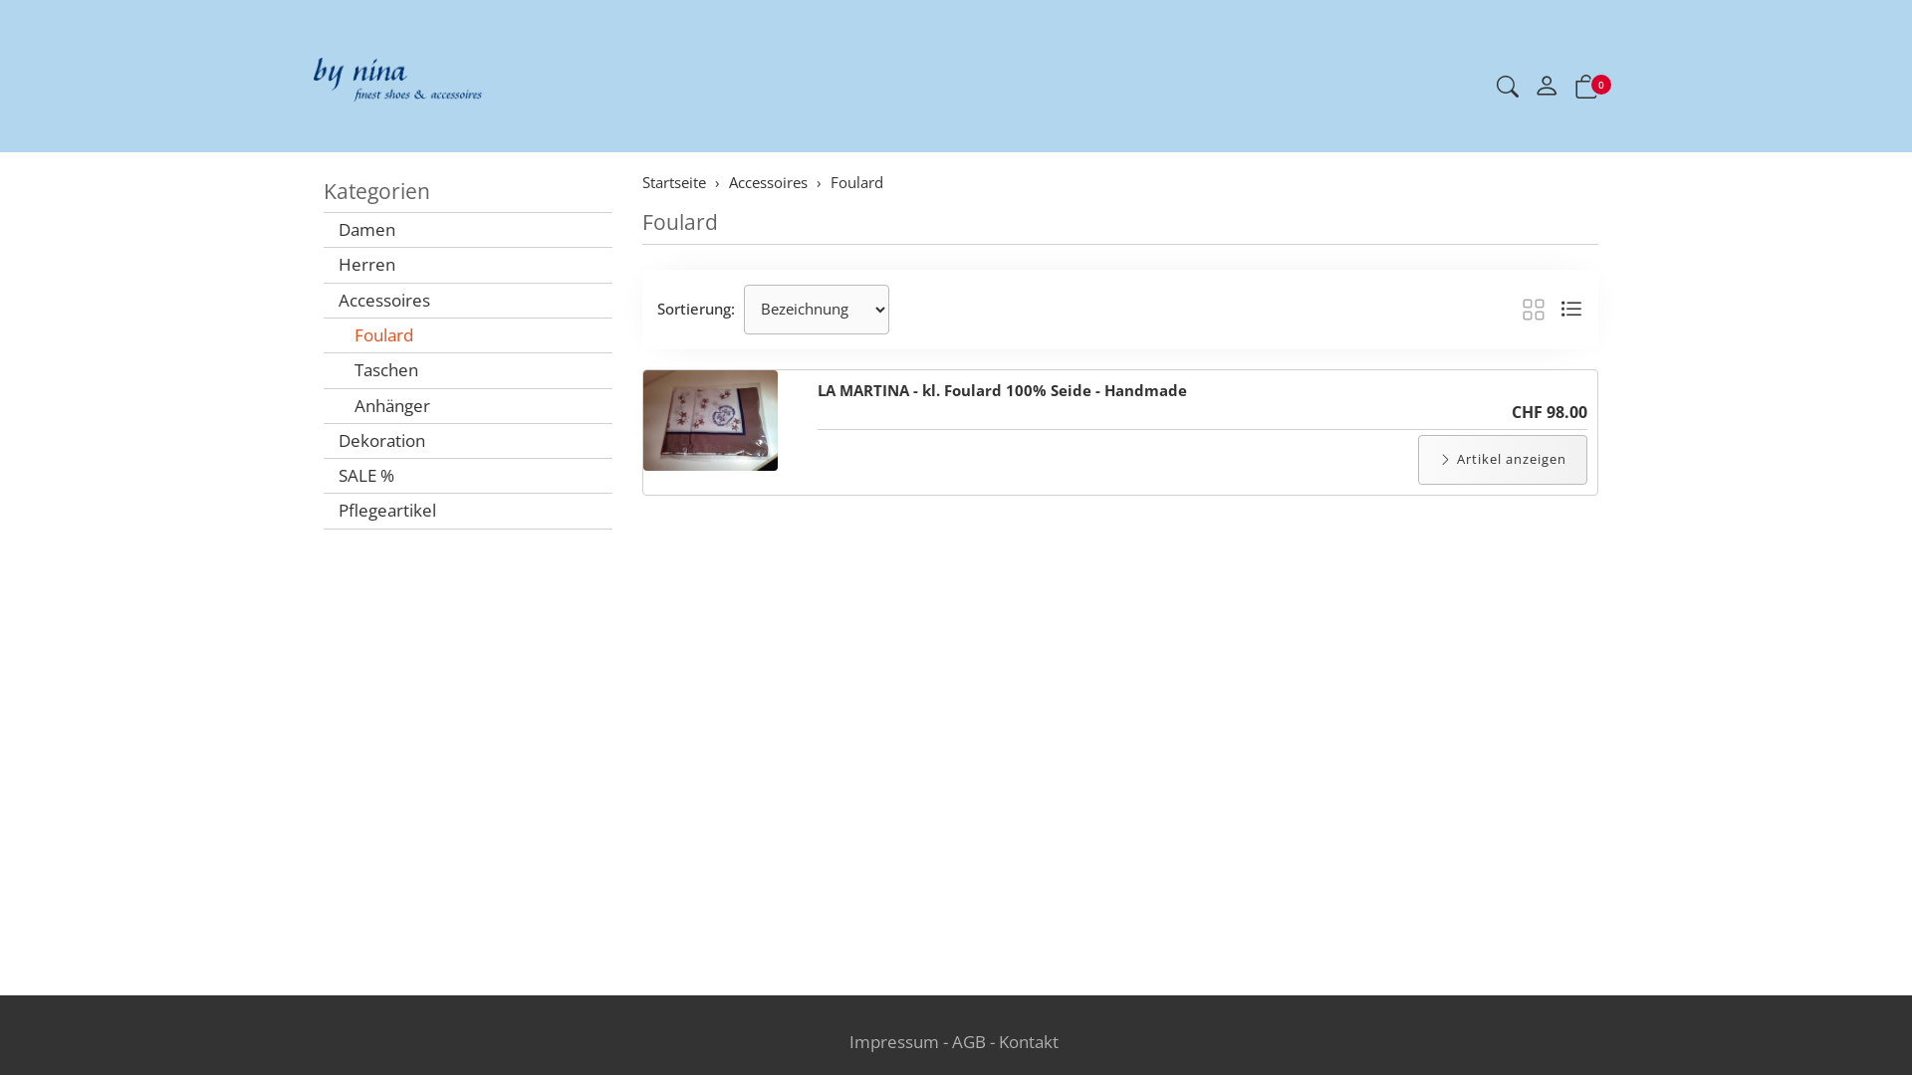 Image resolution: width=1912 pixels, height=1075 pixels. I want to click on Dekoration, so click(468, 441).